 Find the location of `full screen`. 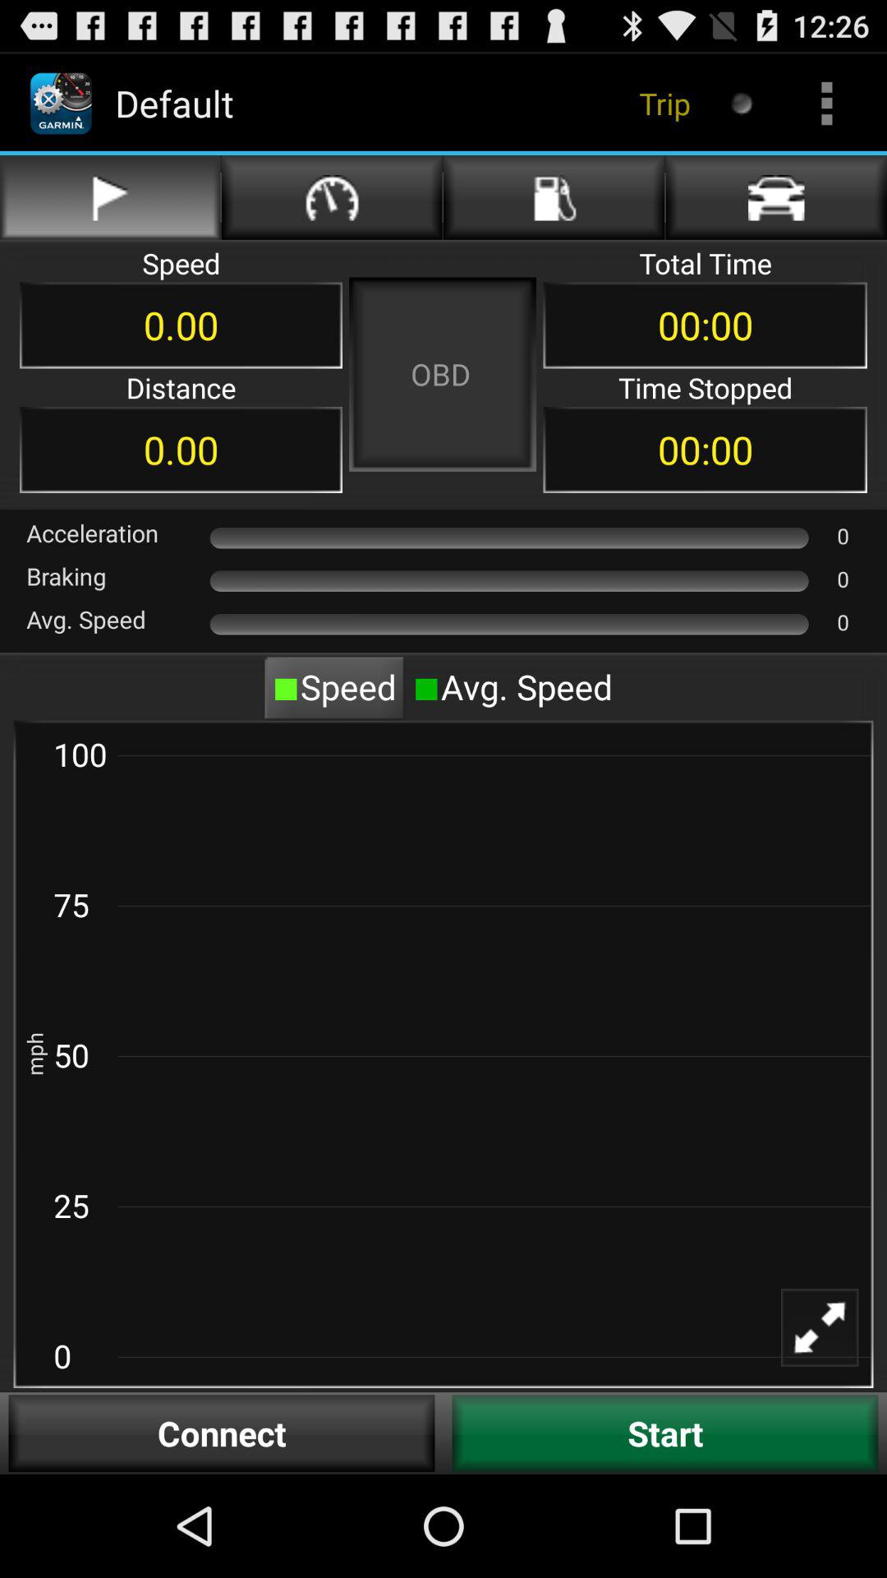

full screen is located at coordinates (830, 1338).